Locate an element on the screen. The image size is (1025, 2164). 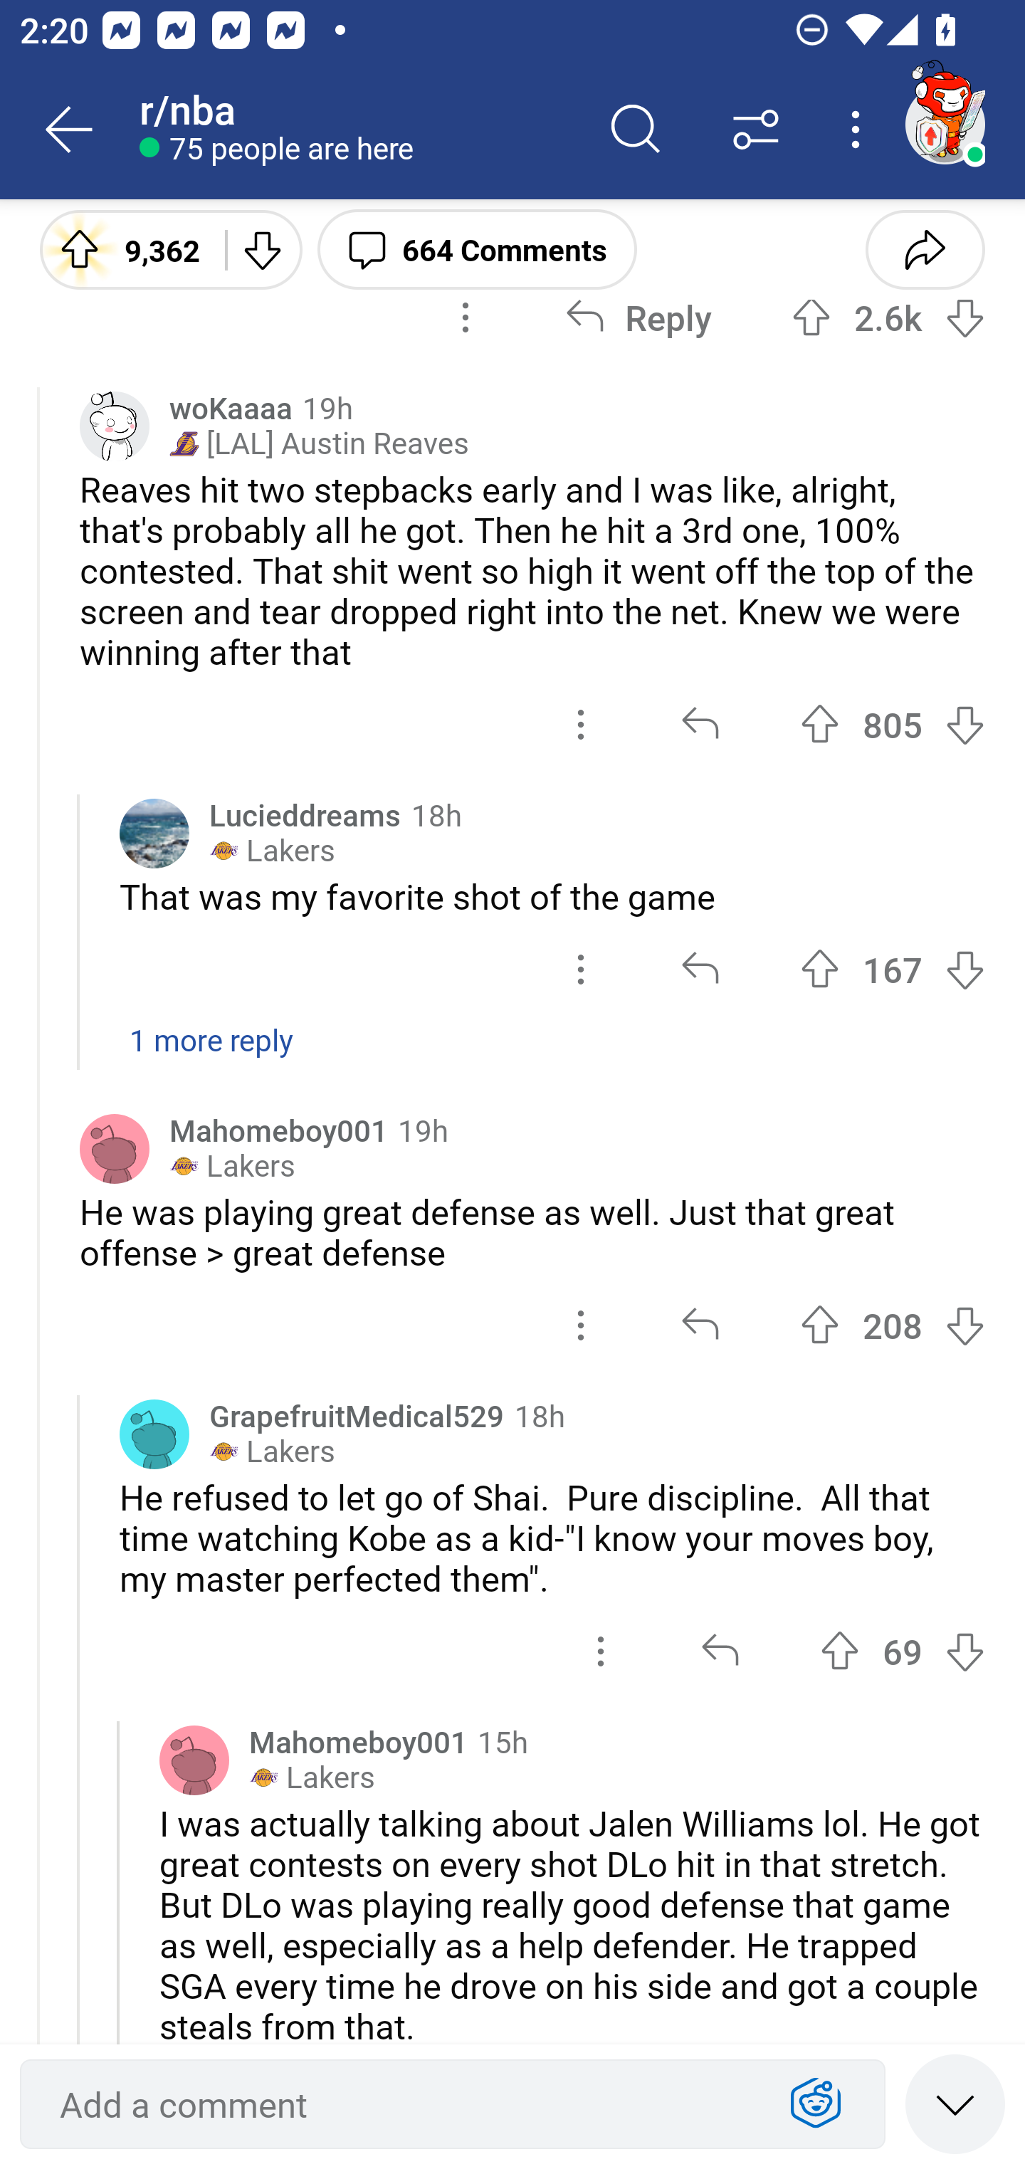
Upvote 805 805 votes Downvote is located at coordinates (893, 725).